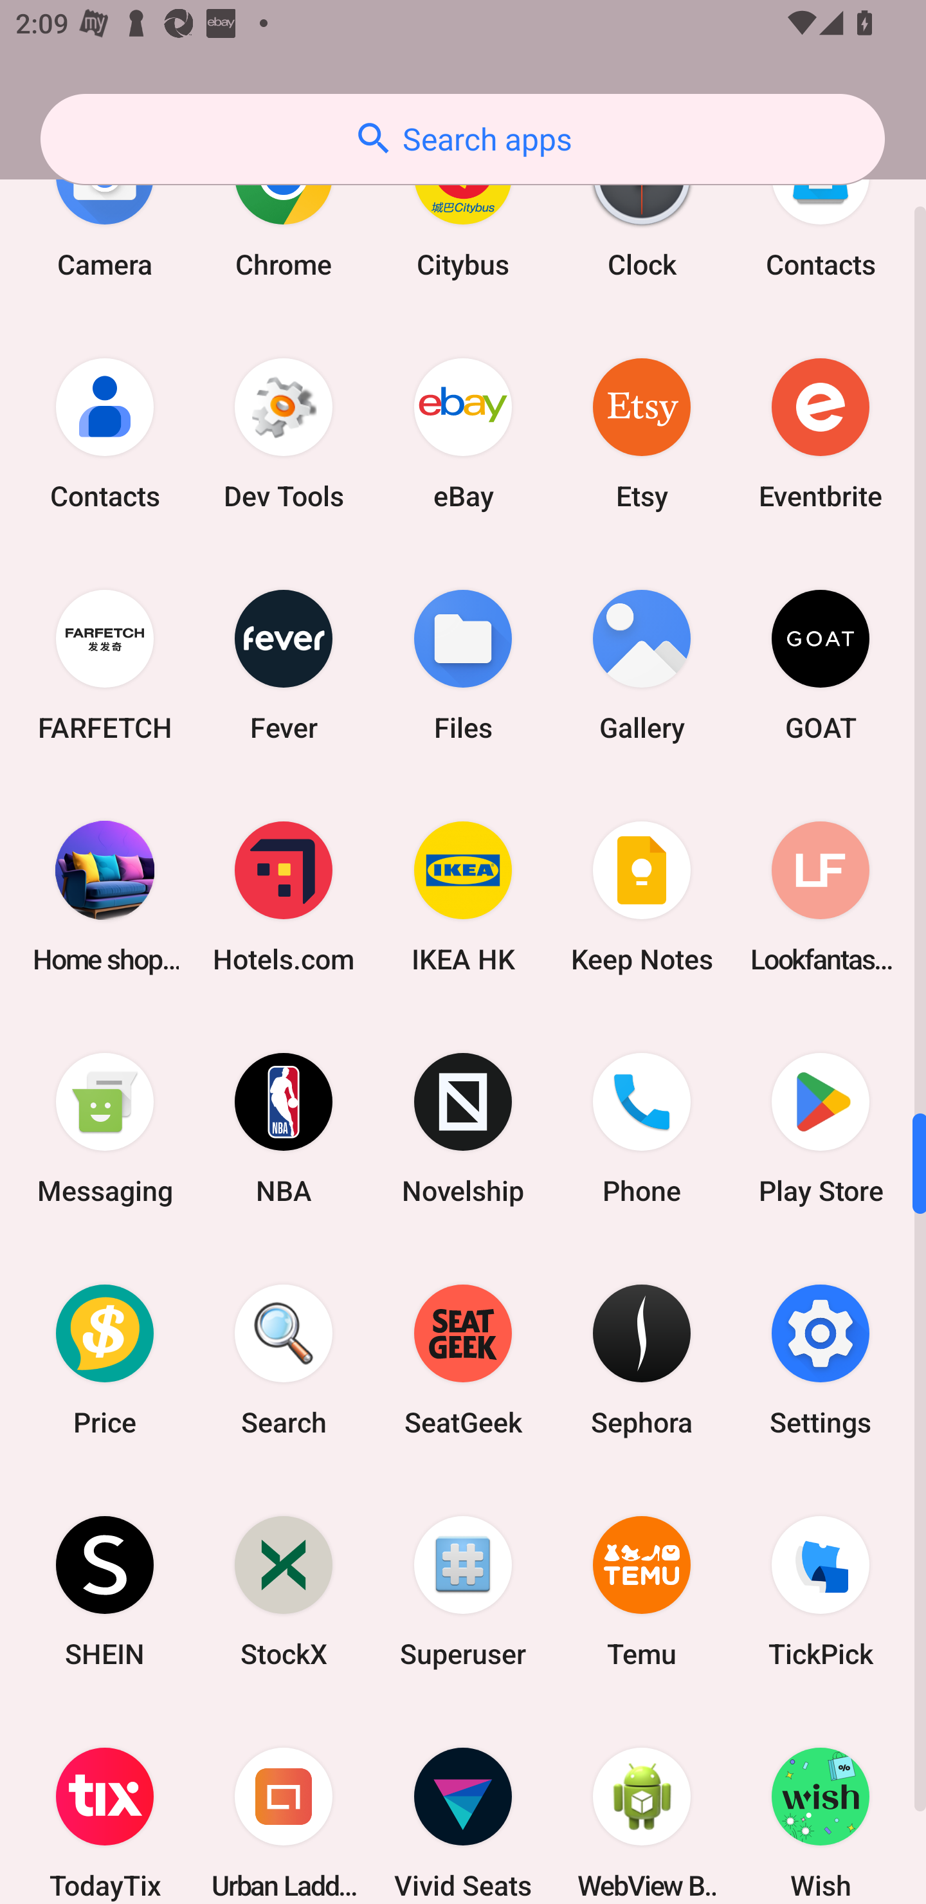 This screenshot has width=926, height=1904. I want to click on TickPick, so click(821, 1591).